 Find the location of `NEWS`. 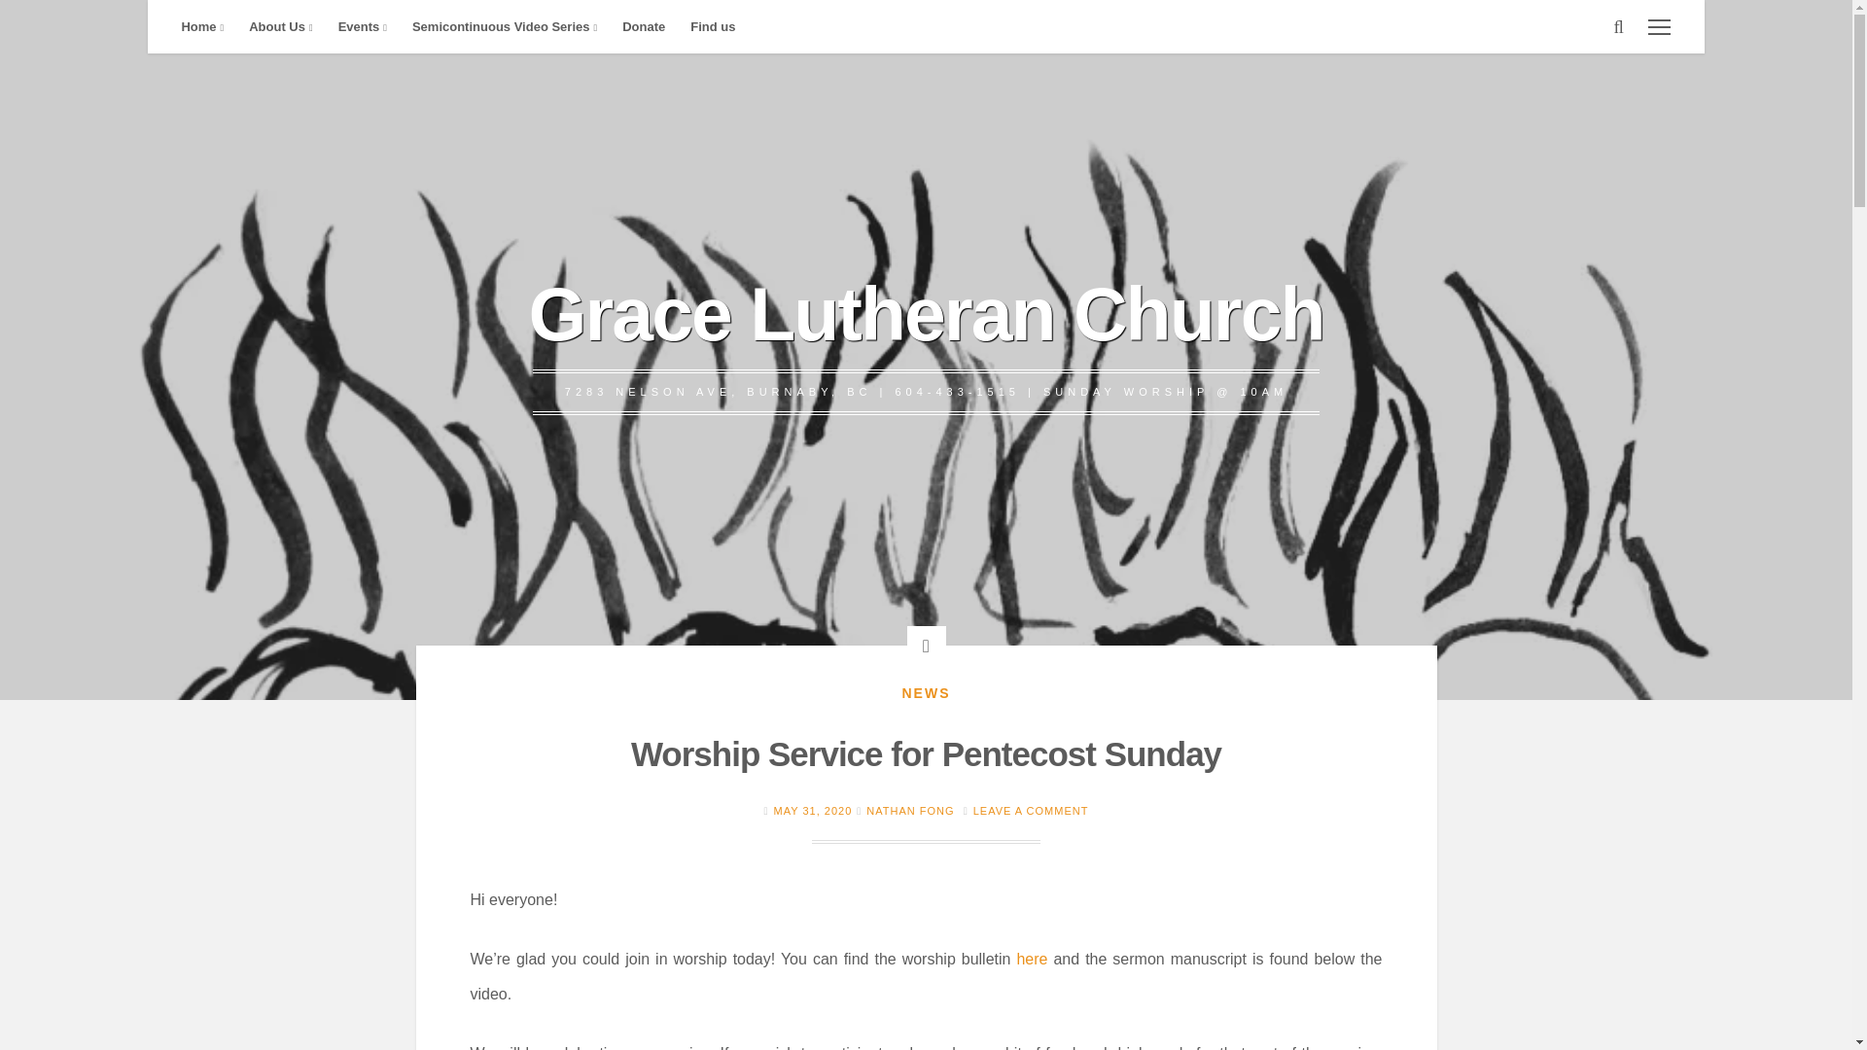

NEWS is located at coordinates (926, 693).